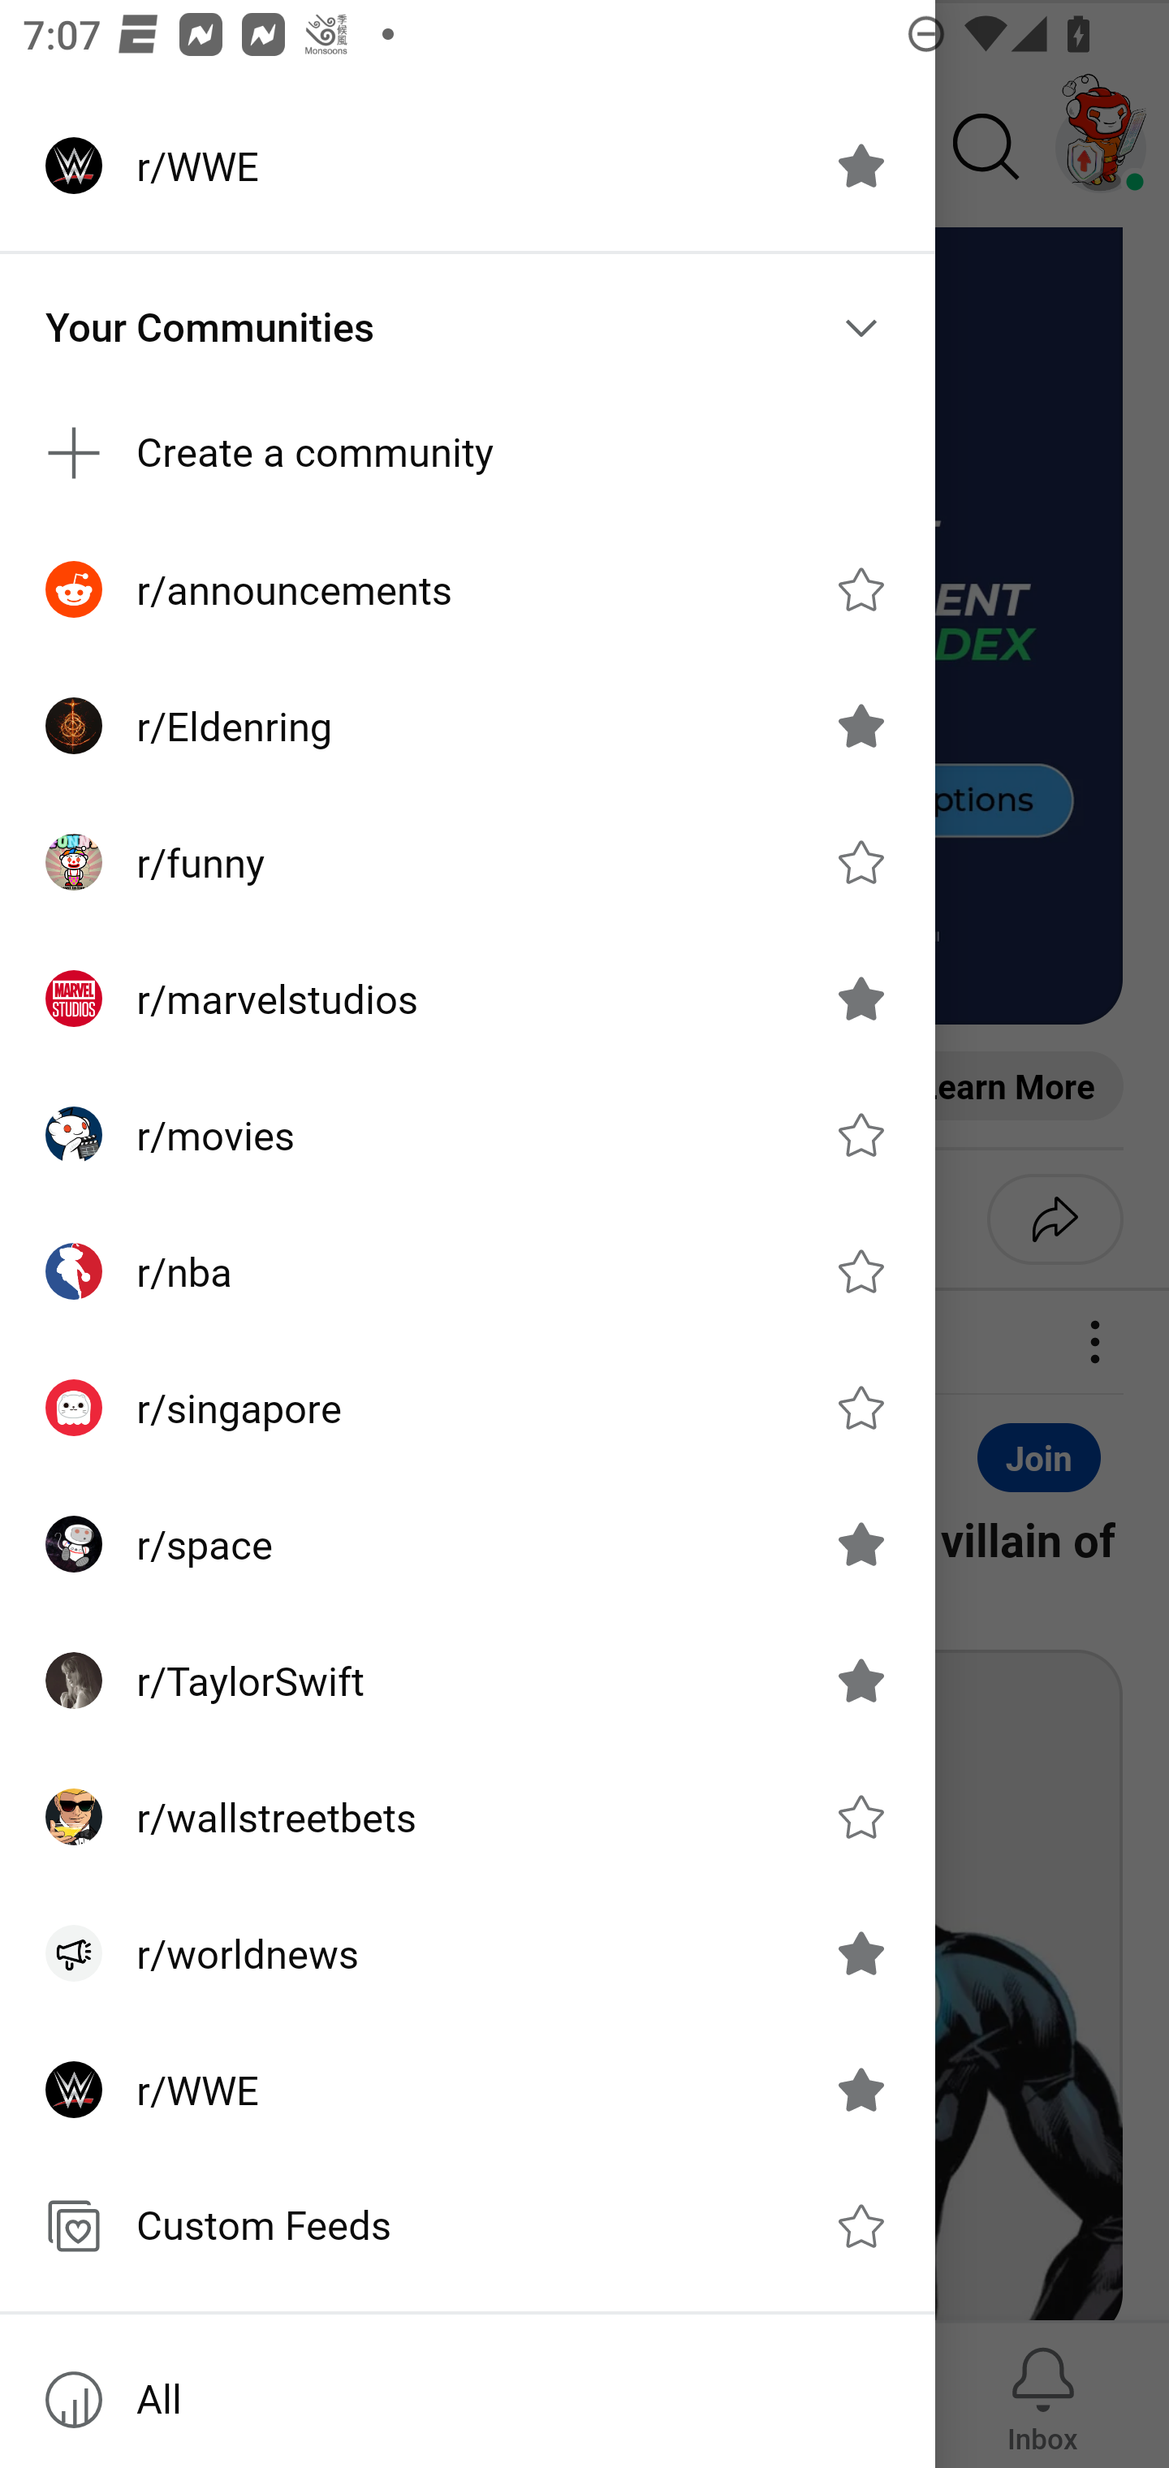  What do you see at coordinates (468, 1681) in the screenshot?
I see `r/TaylorSwift Unfavorite r/TaylorSwift` at bounding box center [468, 1681].